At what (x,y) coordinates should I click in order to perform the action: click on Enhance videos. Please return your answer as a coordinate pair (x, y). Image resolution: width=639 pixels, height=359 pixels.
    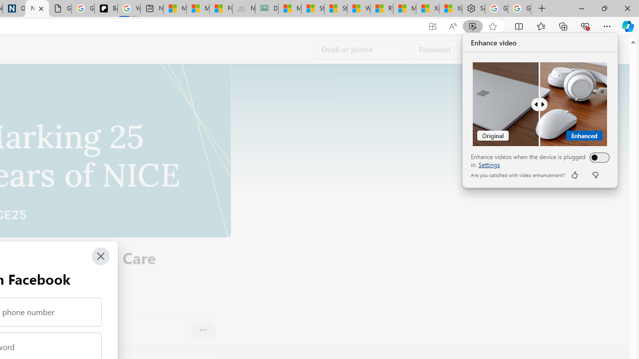
    Looking at the image, I should click on (597, 158).